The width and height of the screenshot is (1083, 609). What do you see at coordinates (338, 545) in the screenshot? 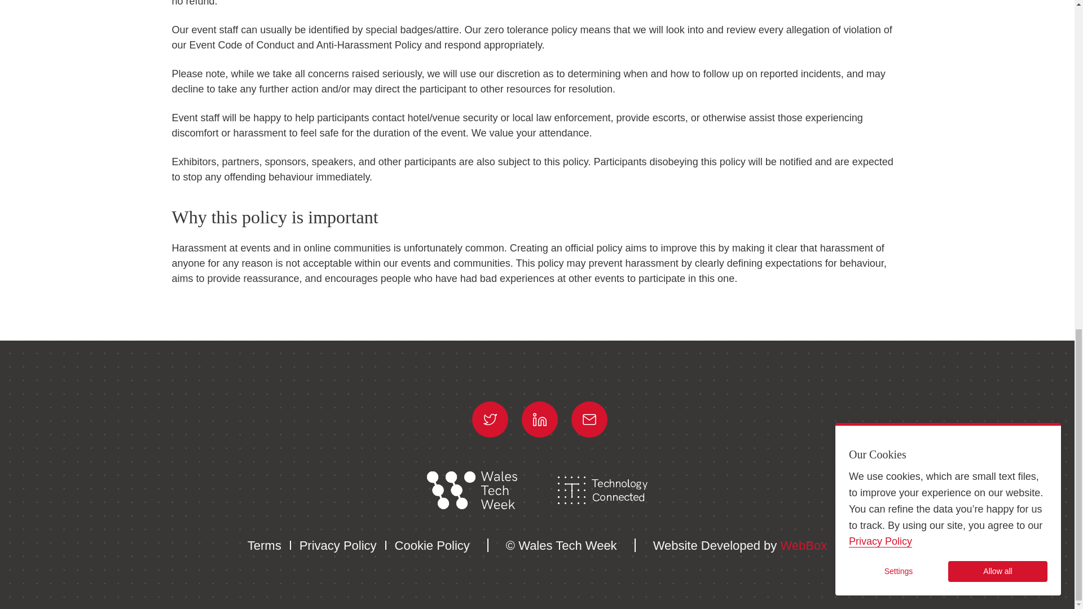
I see `Privacy Policy` at bounding box center [338, 545].